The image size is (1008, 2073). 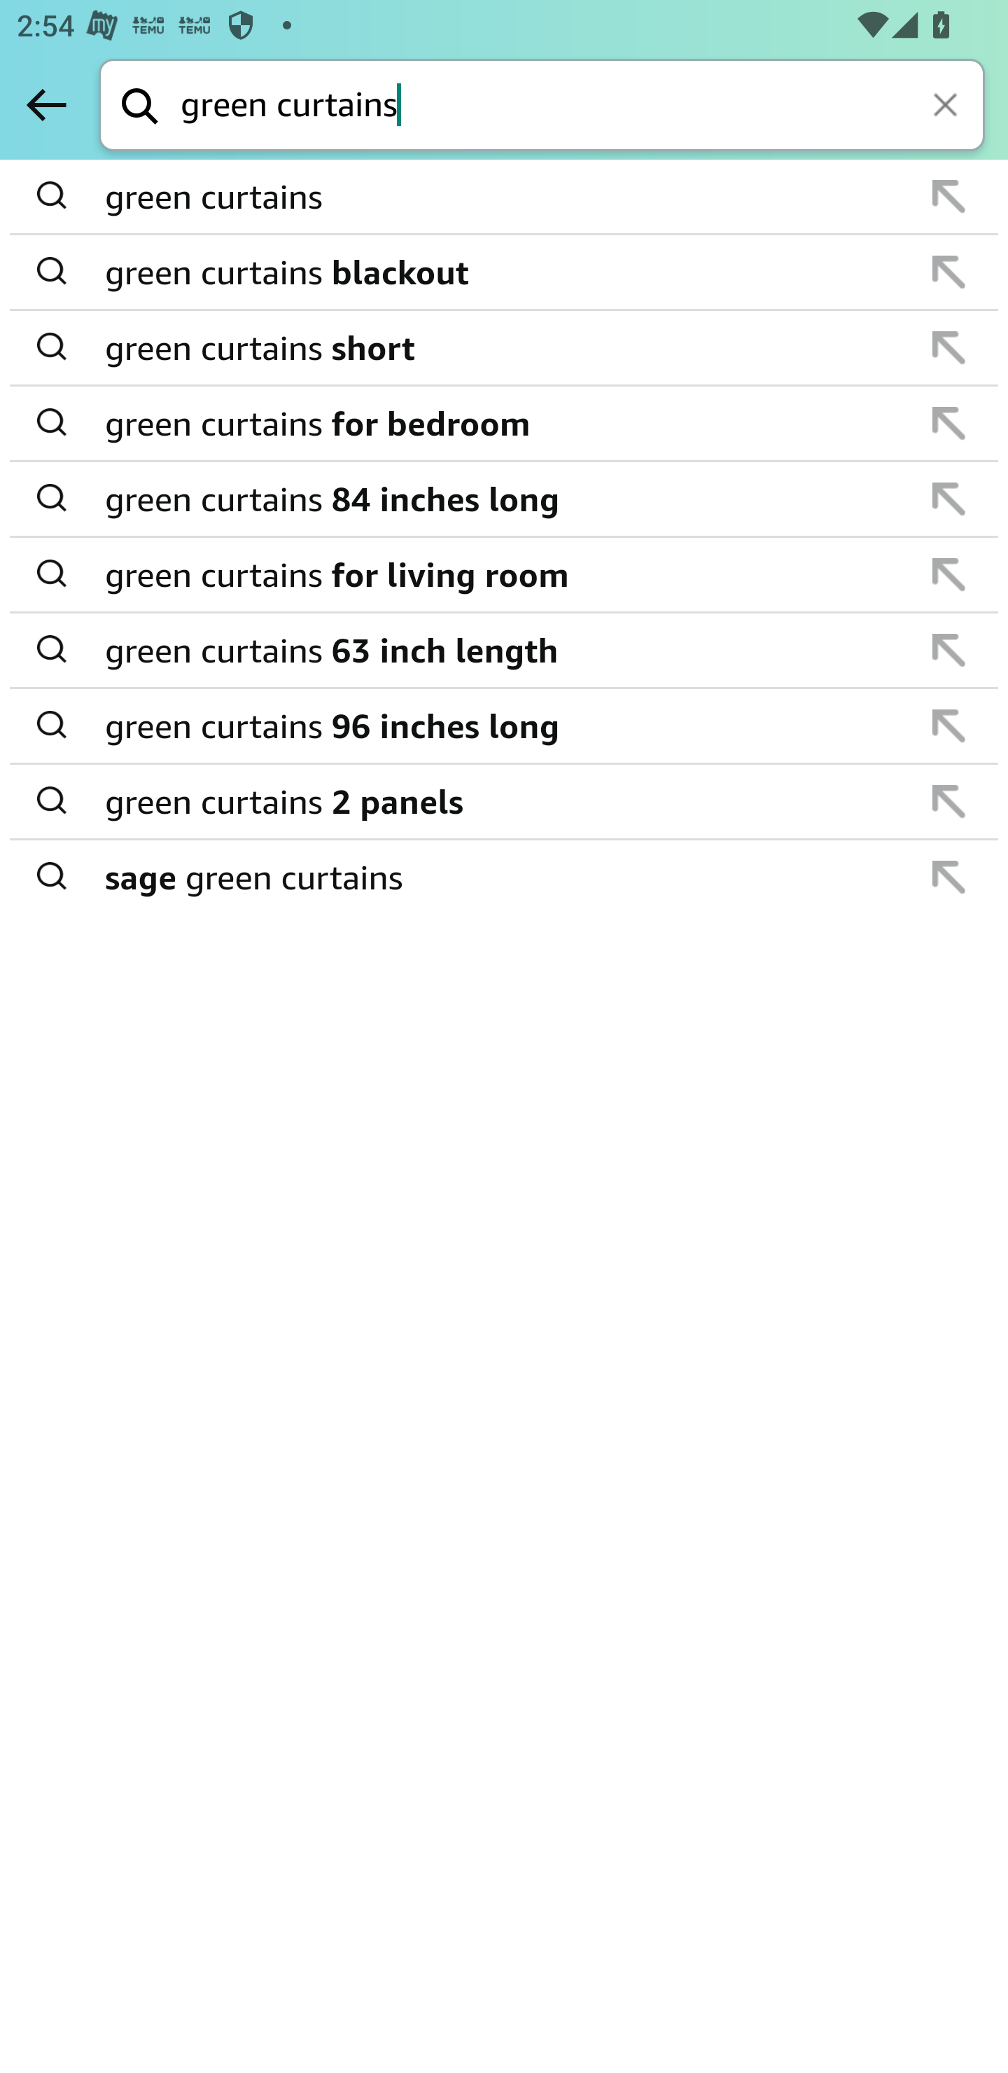 I want to click on append suggestion green curtains blackout, so click(x=504, y=273).